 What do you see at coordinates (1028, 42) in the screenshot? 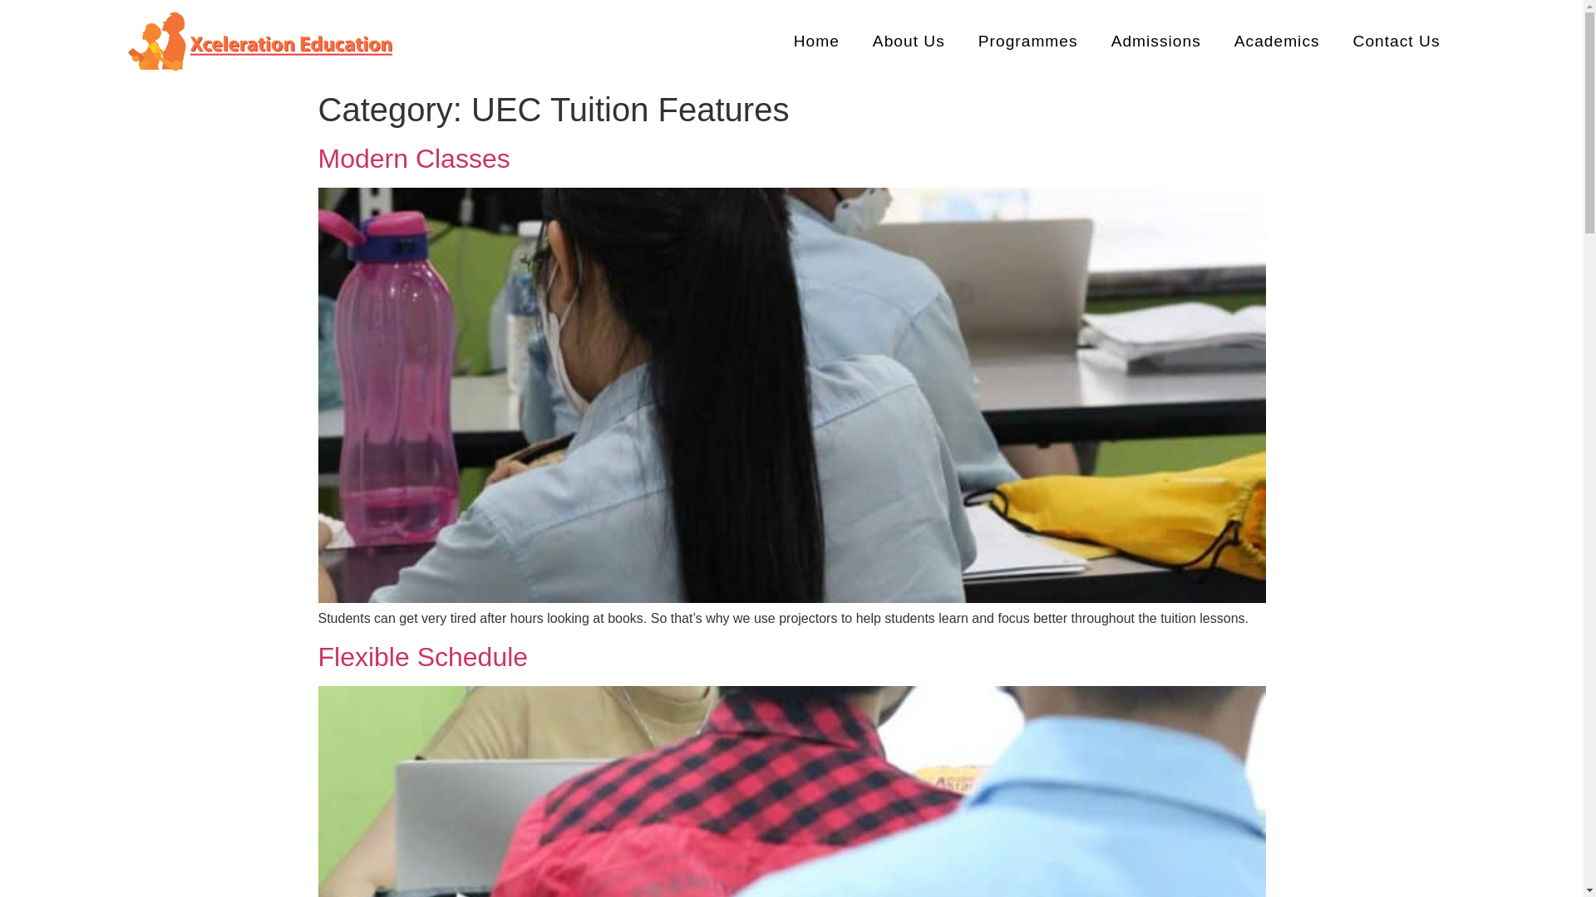
I see `Programmes` at bounding box center [1028, 42].